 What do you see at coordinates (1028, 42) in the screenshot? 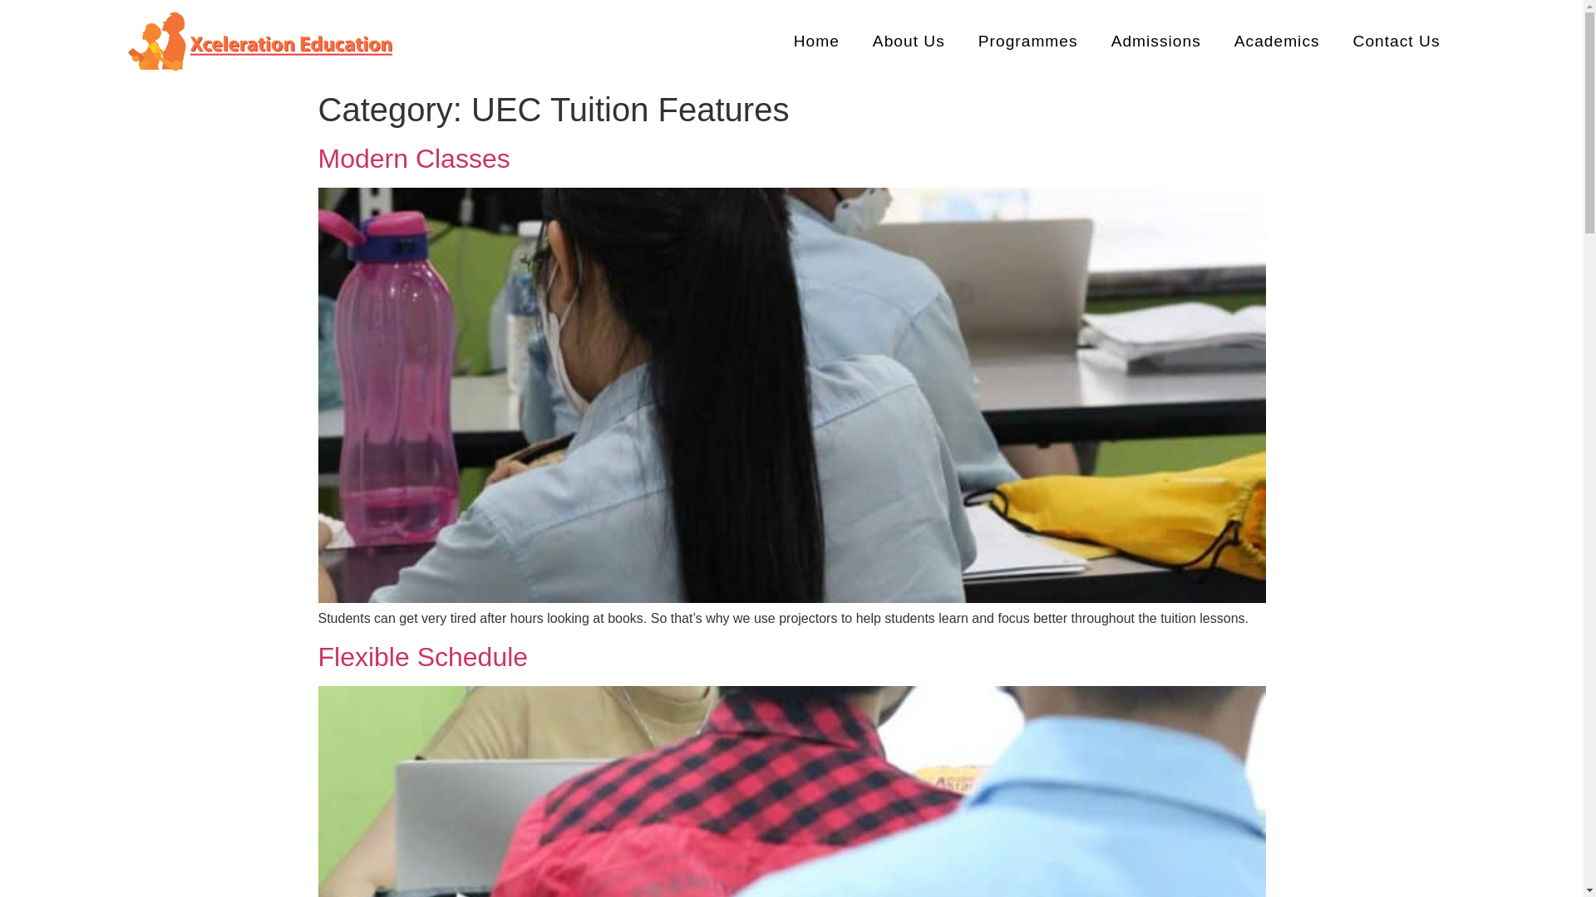
I see `Programmes` at bounding box center [1028, 42].